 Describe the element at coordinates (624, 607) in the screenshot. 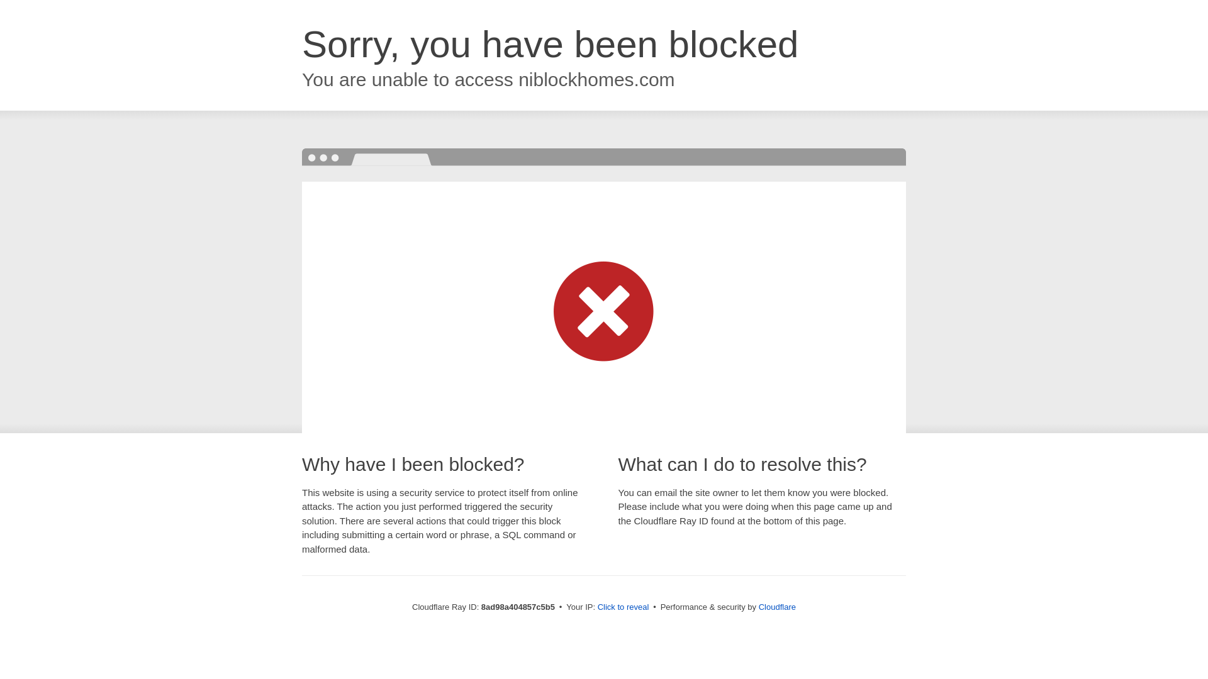

I see `Click to reveal` at that location.